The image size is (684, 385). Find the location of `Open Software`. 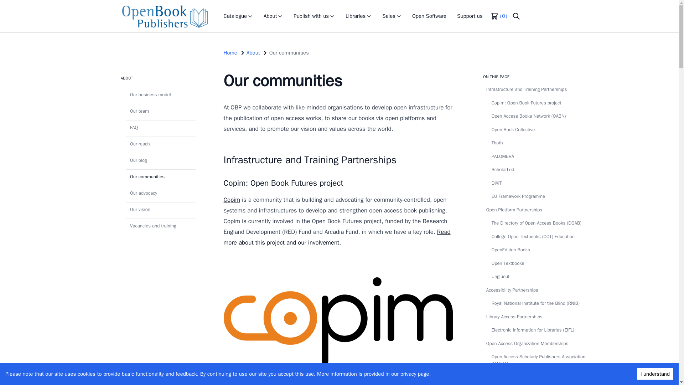

Open Software is located at coordinates (429, 16).